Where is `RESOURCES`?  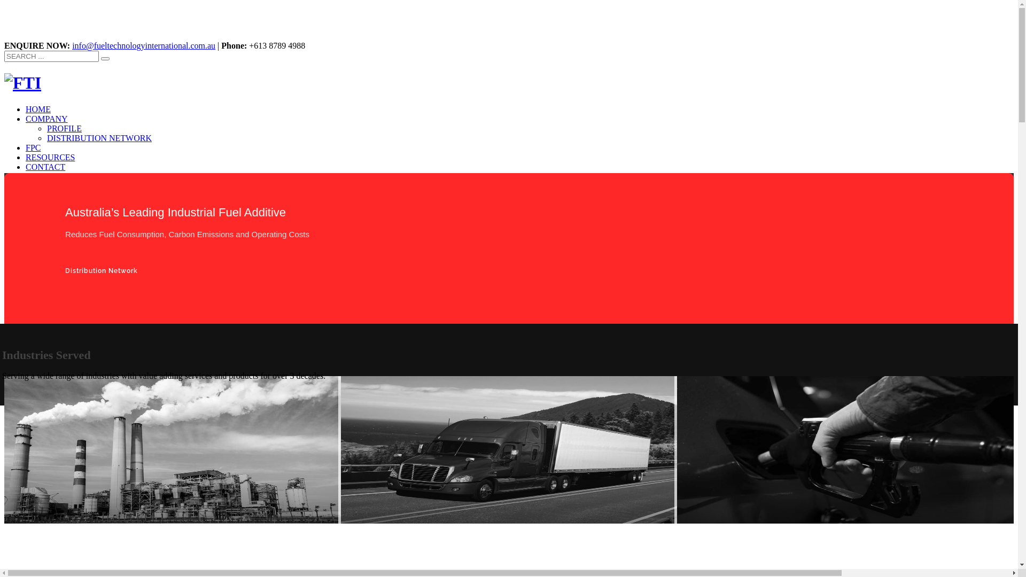 RESOURCES is located at coordinates (50, 157).